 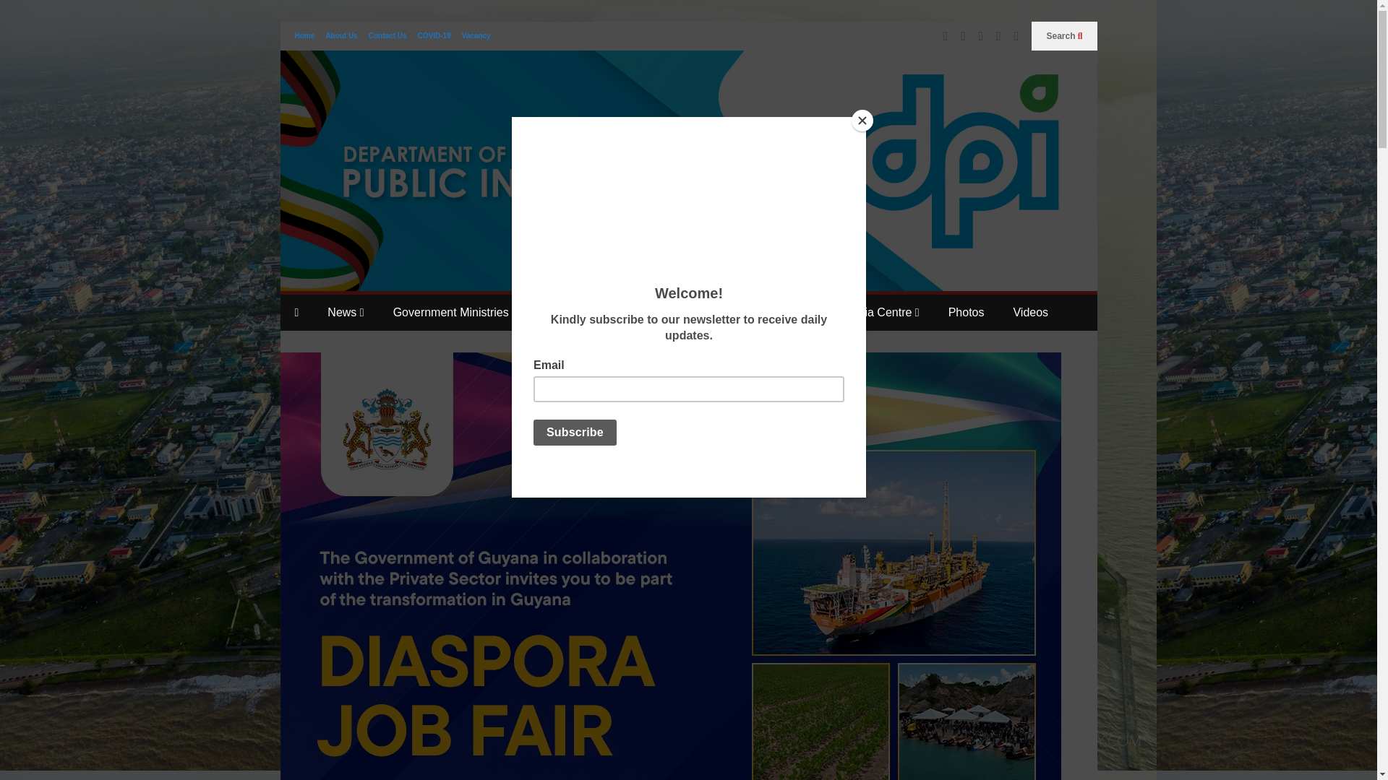 I want to click on About Us, so click(x=340, y=36).